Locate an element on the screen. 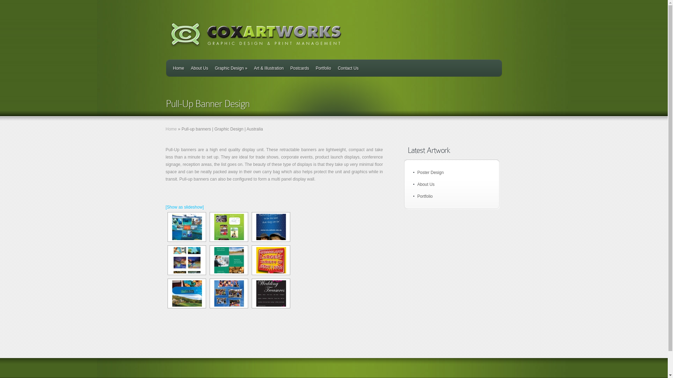 Image resolution: width=673 pixels, height=378 pixels. Home is located at coordinates (171, 129).